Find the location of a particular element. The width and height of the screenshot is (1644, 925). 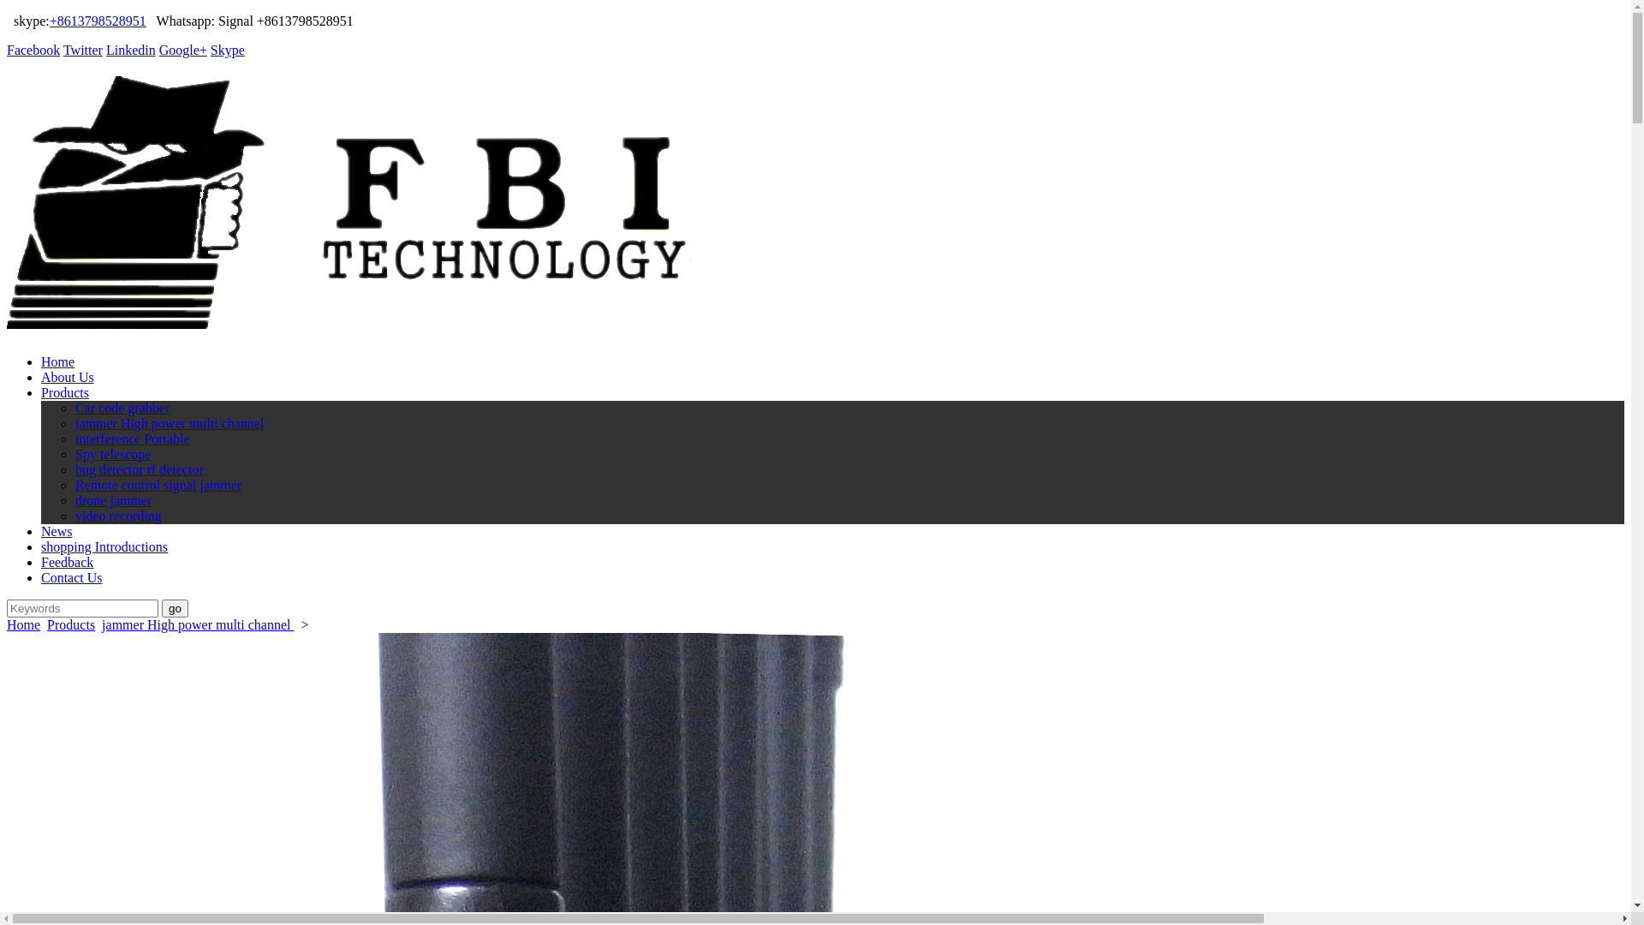

Linkedin is located at coordinates (131, 50).